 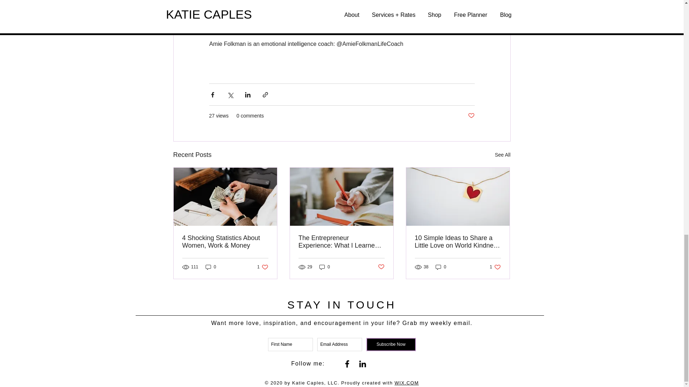 What do you see at coordinates (441, 267) in the screenshot?
I see `See All` at bounding box center [441, 267].